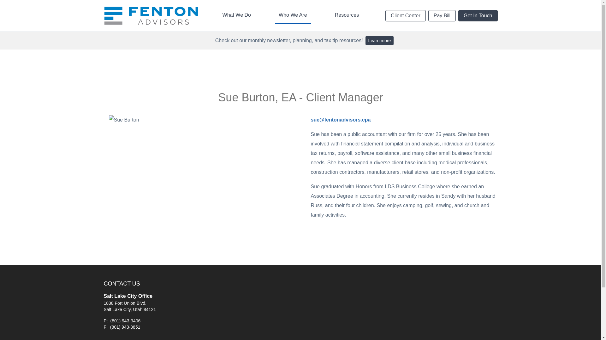 The image size is (606, 340). I want to click on Pay Bill, so click(442, 16).